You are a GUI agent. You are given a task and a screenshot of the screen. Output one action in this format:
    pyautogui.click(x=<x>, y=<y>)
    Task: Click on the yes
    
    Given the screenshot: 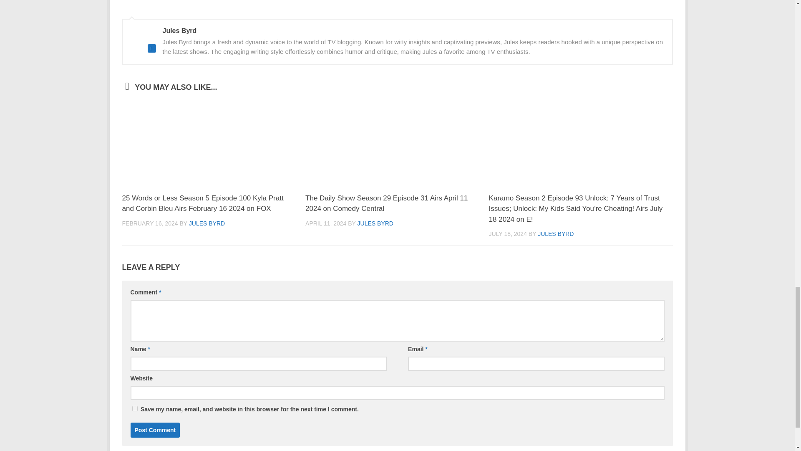 What is the action you would take?
    pyautogui.click(x=134, y=408)
    